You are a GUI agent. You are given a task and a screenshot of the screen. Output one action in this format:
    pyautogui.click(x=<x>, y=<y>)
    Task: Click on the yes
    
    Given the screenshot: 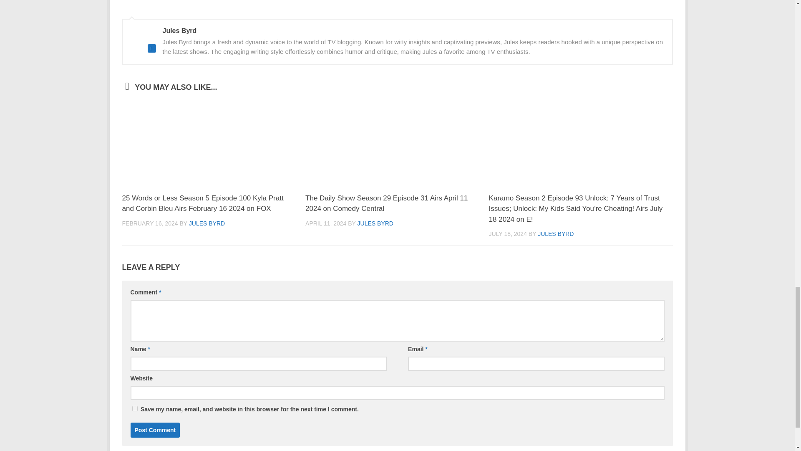 What is the action you would take?
    pyautogui.click(x=134, y=408)
    